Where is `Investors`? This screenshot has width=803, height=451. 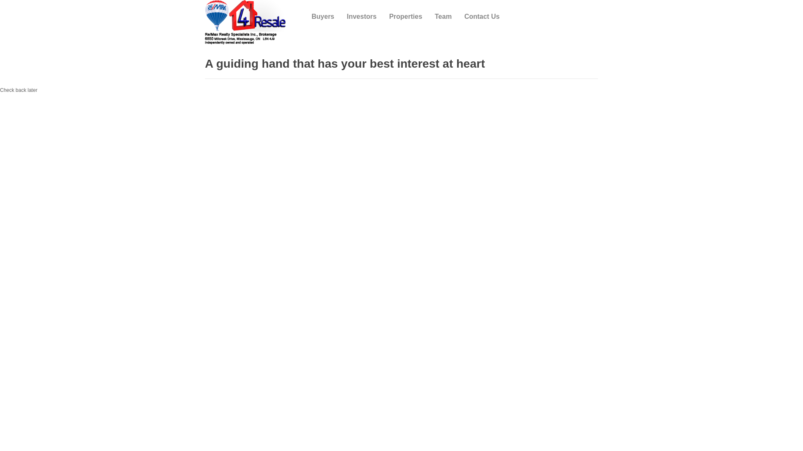
Investors is located at coordinates (361, 17).